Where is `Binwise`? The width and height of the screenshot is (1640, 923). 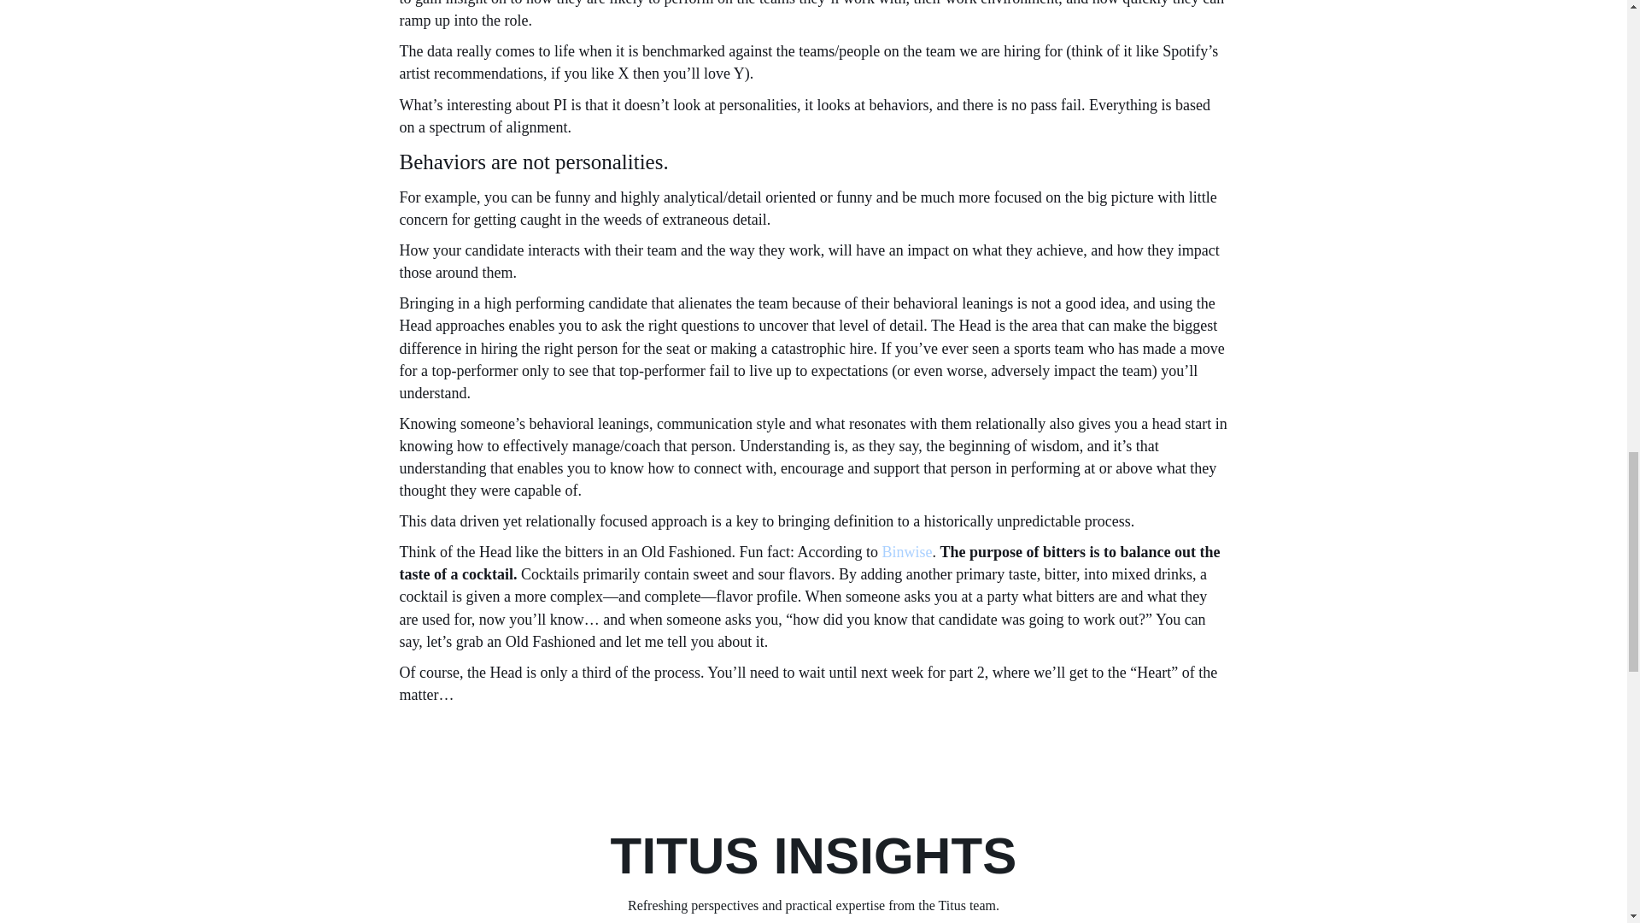 Binwise is located at coordinates (906, 552).